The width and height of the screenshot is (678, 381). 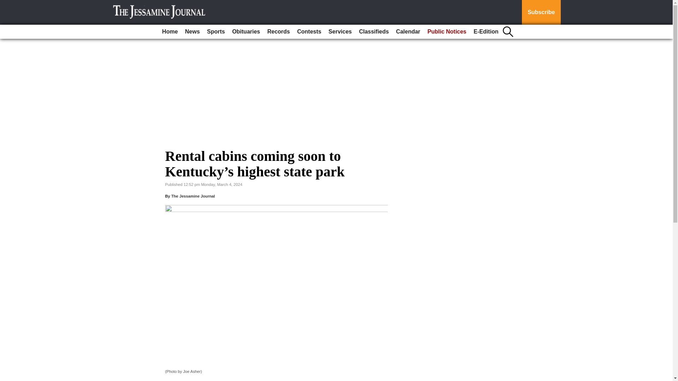 I want to click on Contests, so click(x=309, y=32).